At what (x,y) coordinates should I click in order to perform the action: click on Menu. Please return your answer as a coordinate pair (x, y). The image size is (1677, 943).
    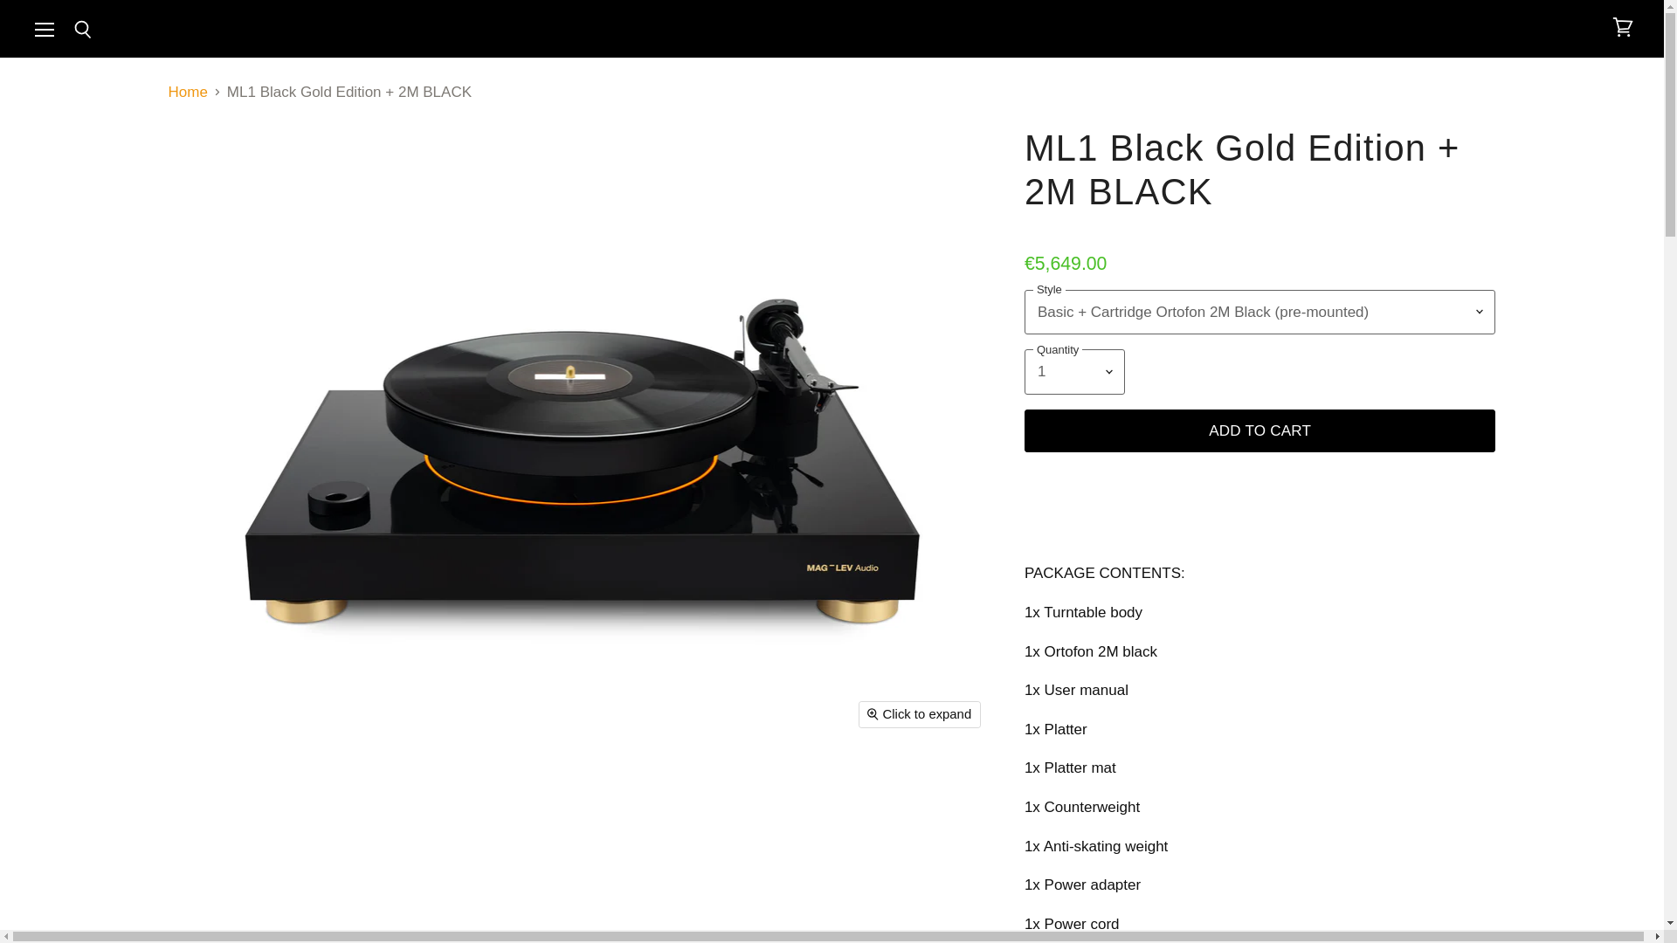
    Looking at the image, I should click on (45, 28).